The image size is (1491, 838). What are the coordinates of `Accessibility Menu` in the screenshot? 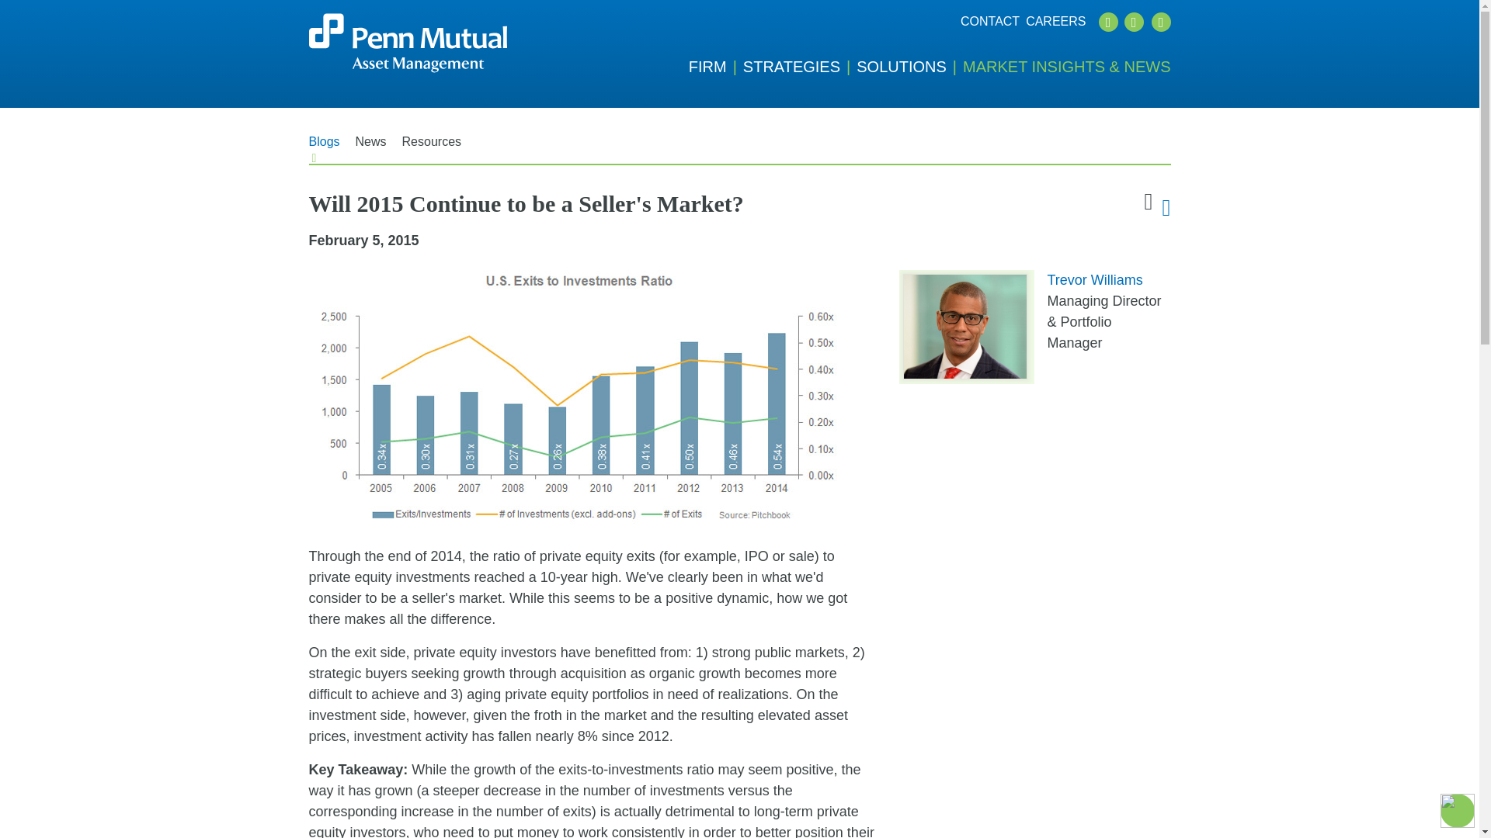 It's located at (1457, 810).